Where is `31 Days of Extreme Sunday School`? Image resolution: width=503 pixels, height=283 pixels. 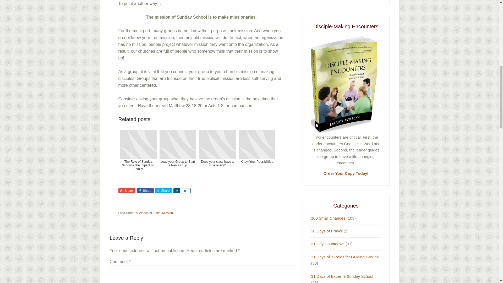 31 Days of Extreme Sunday School is located at coordinates (342, 276).